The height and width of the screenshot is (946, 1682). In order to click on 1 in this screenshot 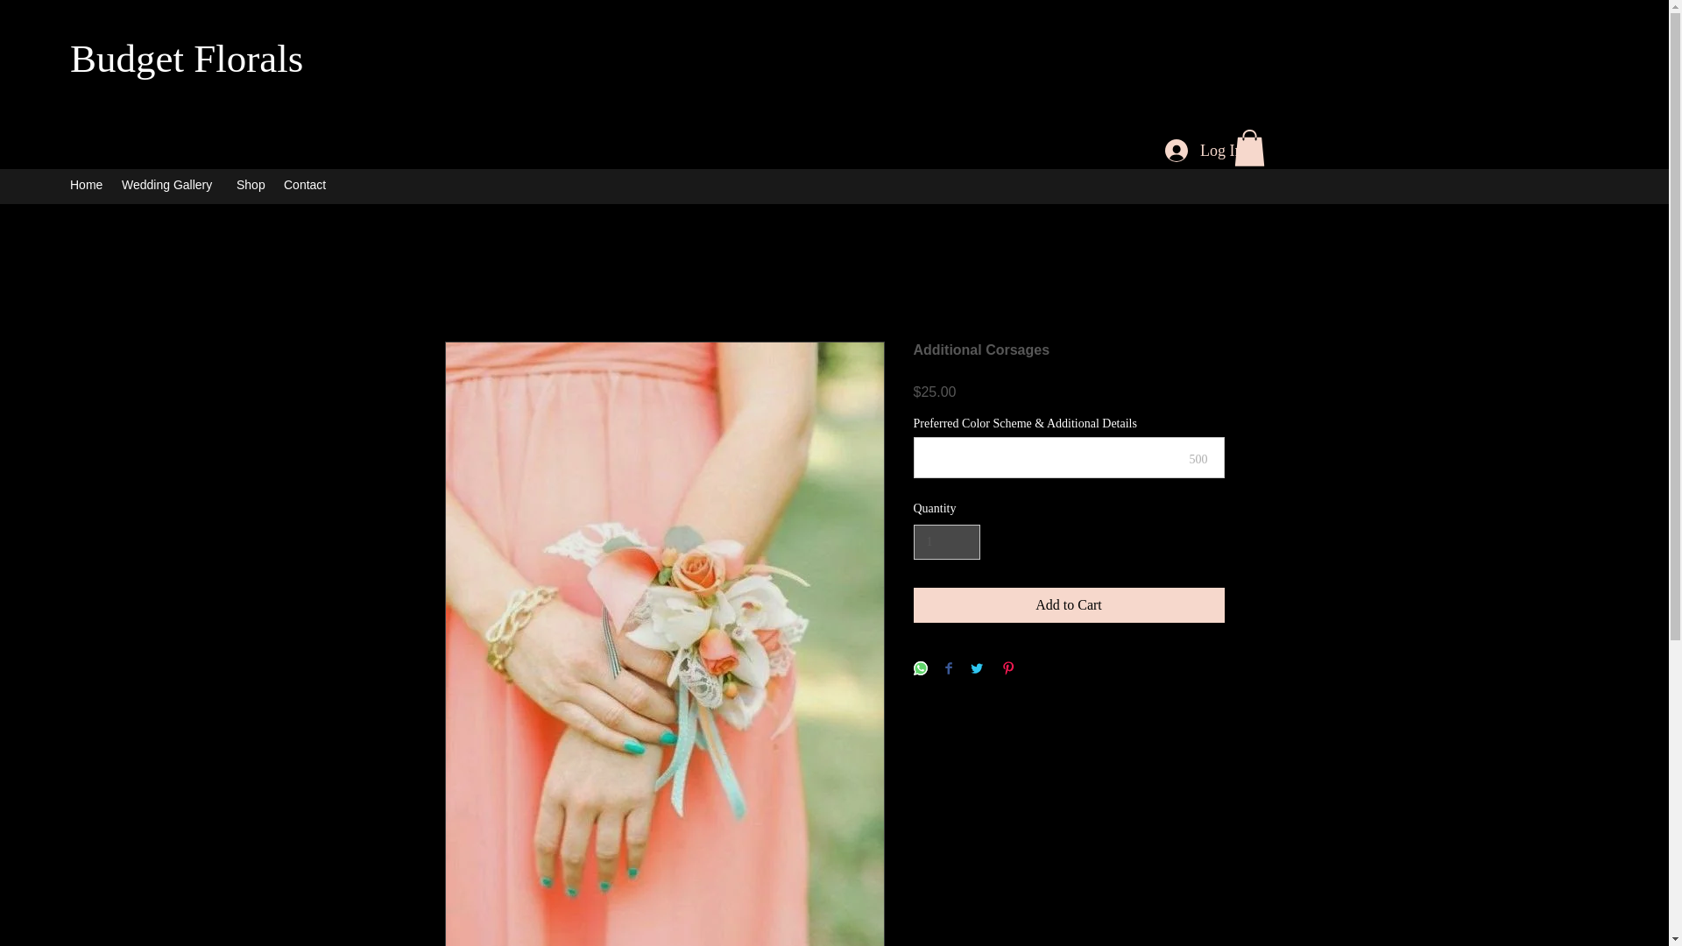, I will do `click(946, 543)`.